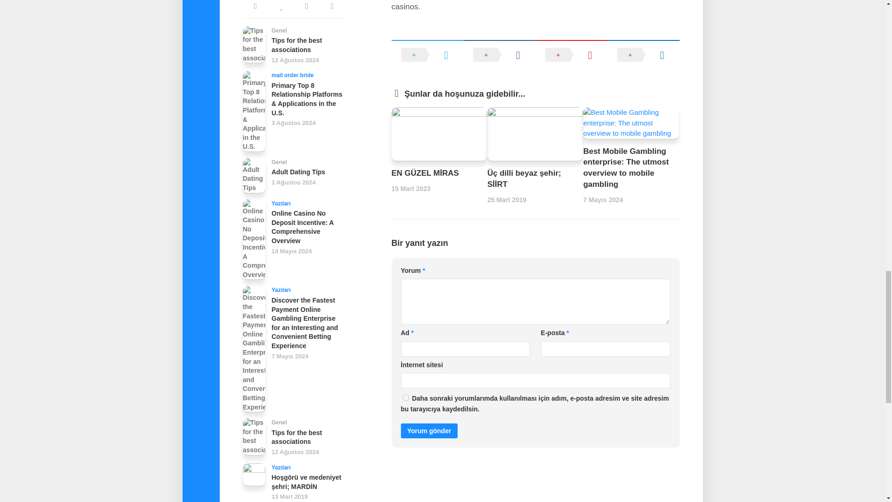 The height and width of the screenshot is (502, 892). I want to click on Share on Facebook, so click(500, 55).